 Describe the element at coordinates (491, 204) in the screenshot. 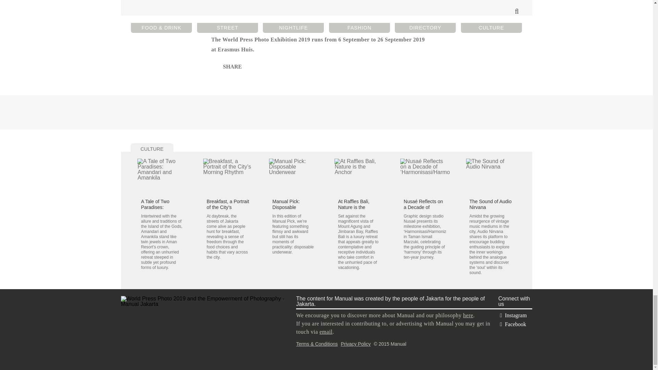

I see `The Sound of Audio Nirvana` at that location.